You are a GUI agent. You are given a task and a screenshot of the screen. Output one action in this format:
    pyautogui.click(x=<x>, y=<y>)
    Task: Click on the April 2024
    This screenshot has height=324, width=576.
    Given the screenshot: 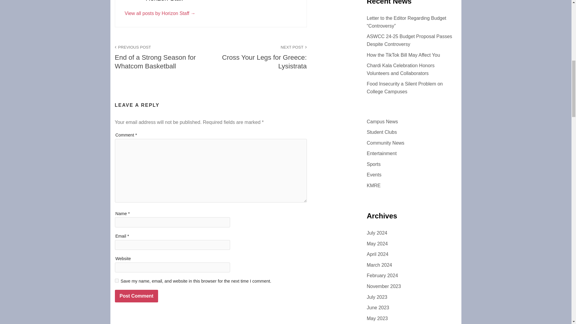 What is the action you would take?
    pyautogui.click(x=136, y=296)
    